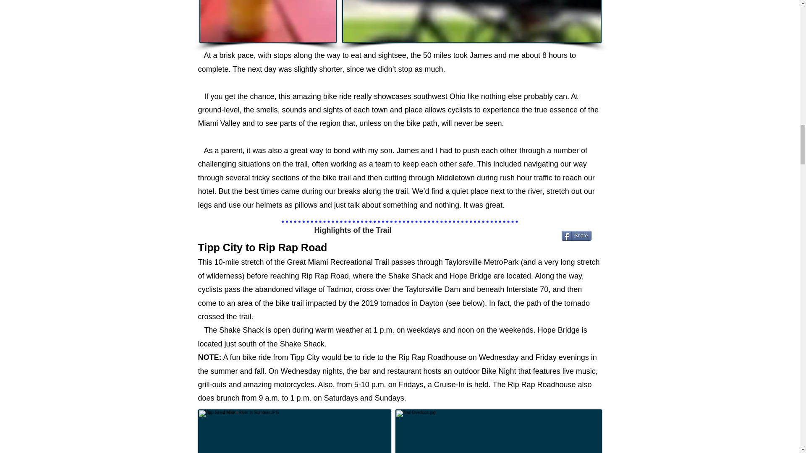 The height and width of the screenshot is (453, 806). What do you see at coordinates (577, 235) in the screenshot?
I see `Share` at bounding box center [577, 235].